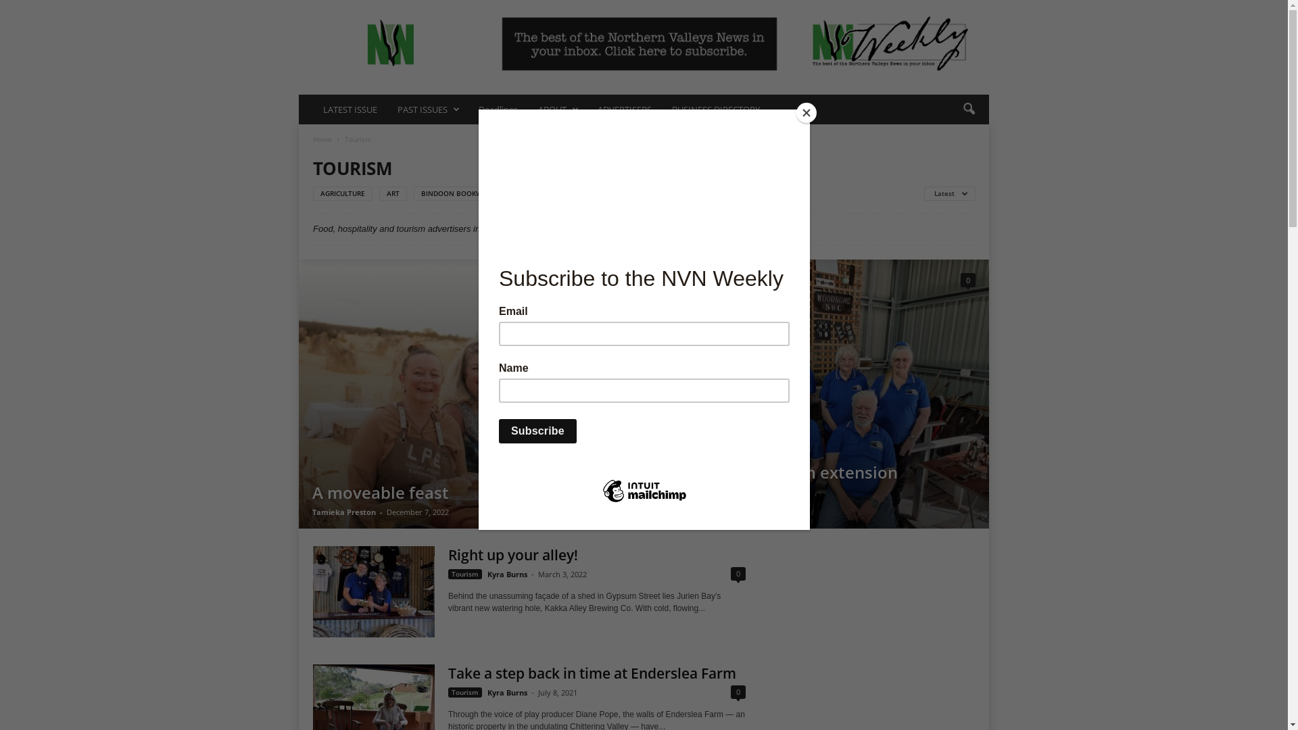  What do you see at coordinates (391, 44) in the screenshot?
I see `Northern Valleys News` at bounding box center [391, 44].